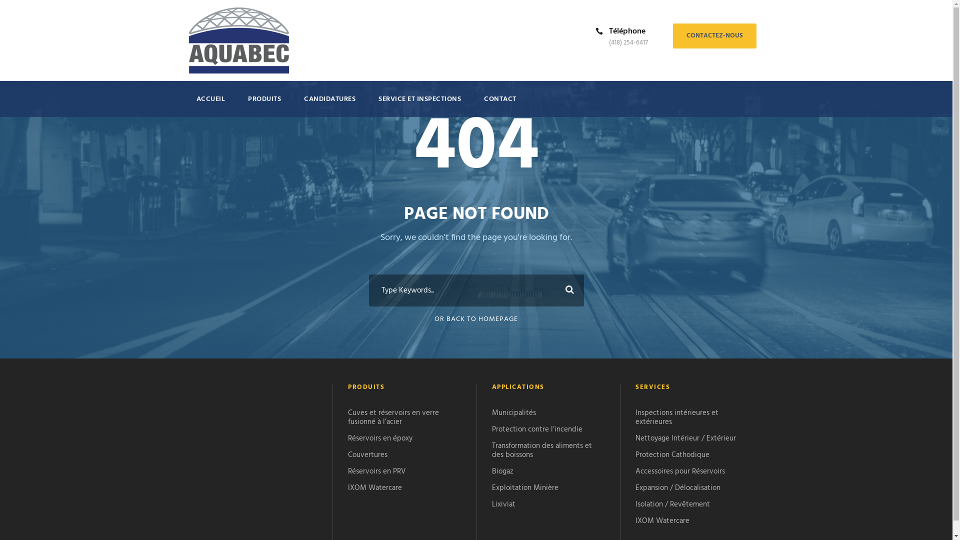 Image resolution: width=960 pixels, height=540 pixels. What do you see at coordinates (330, 105) in the screenshot?
I see `CANDIDATURES` at bounding box center [330, 105].